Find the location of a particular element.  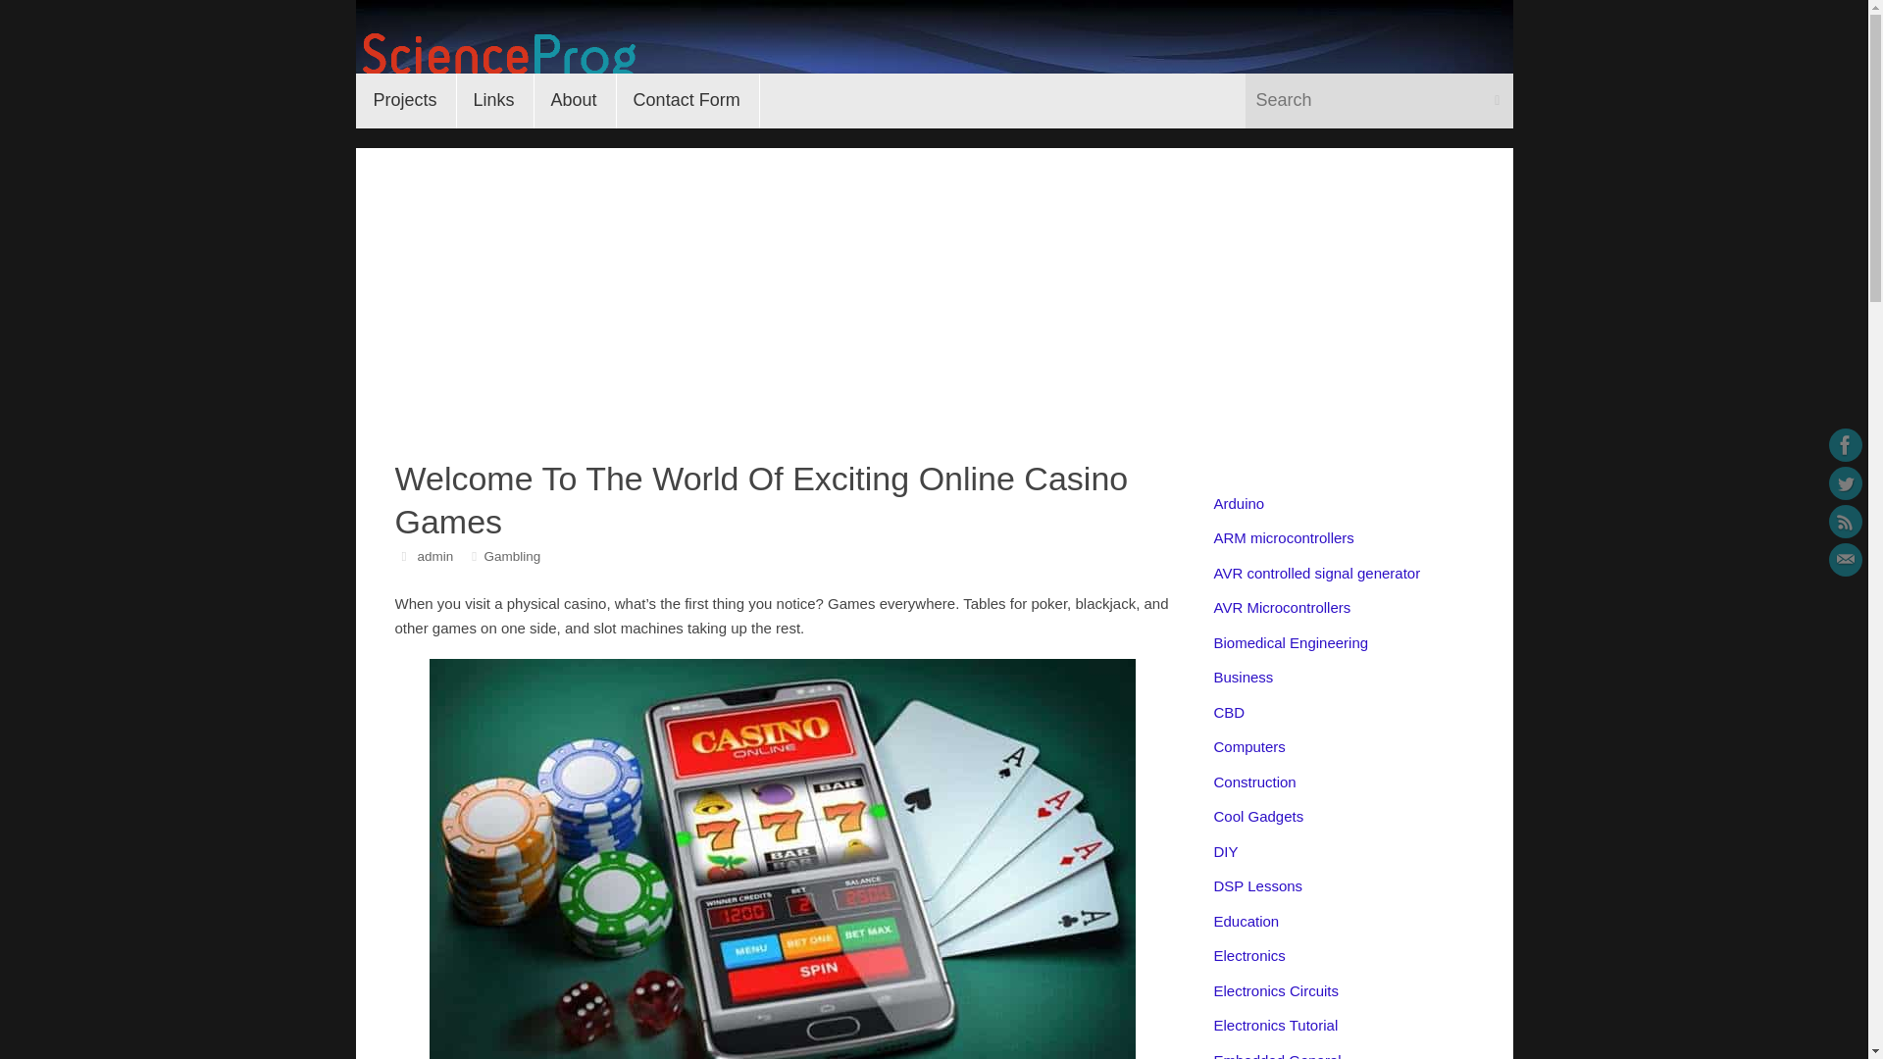

Do It Easy With ScienceProg is located at coordinates (495, 57).